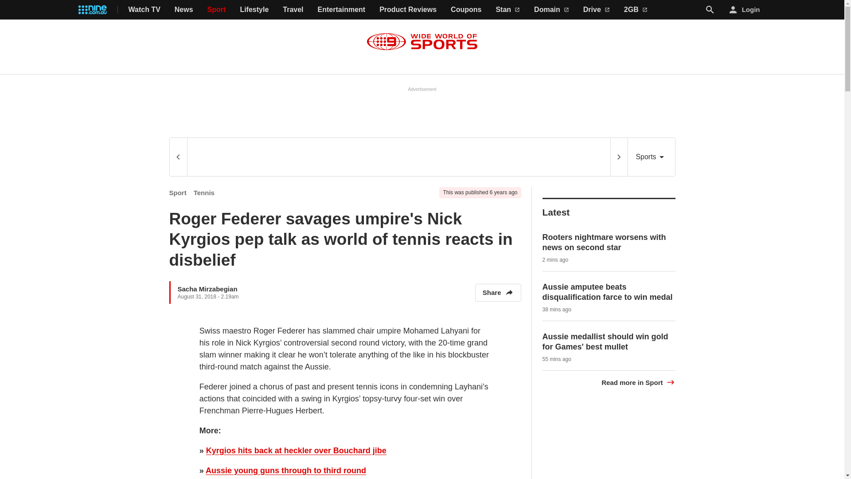 The image size is (851, 479). Describe the element at coordinates (296, 451) in the screenshot. I see `Kyrgios hits back at heckler over Bouchard jibe` at that location.